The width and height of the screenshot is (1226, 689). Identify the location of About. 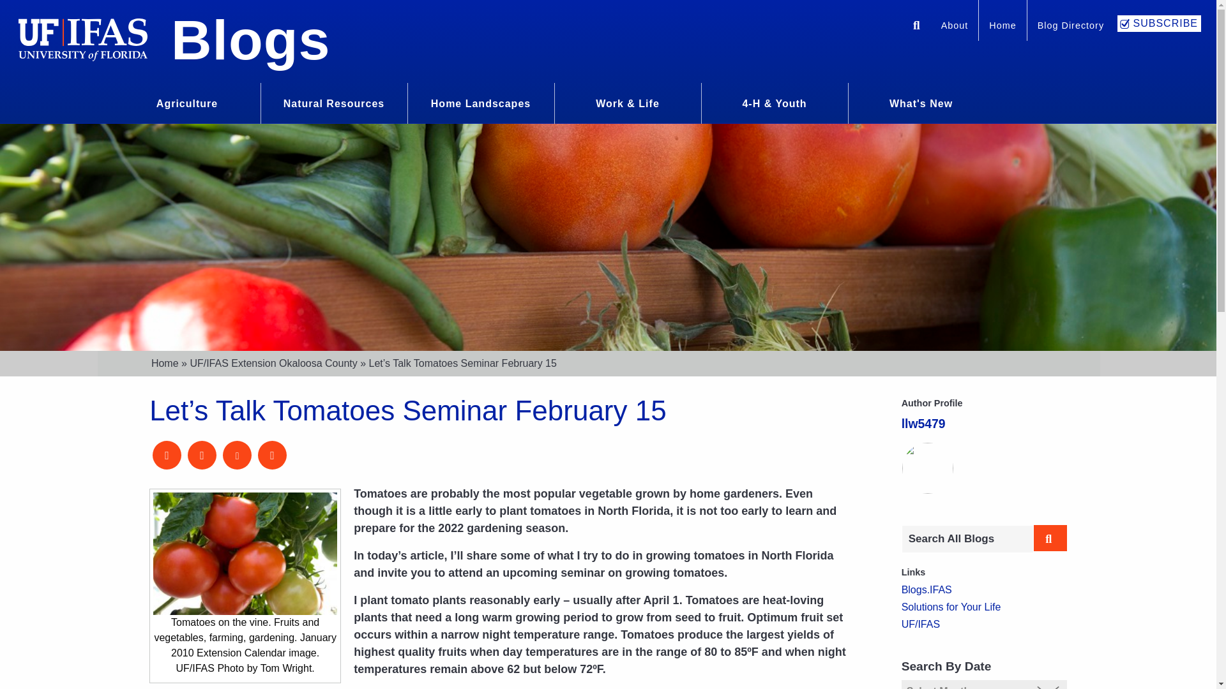
(954, 27).